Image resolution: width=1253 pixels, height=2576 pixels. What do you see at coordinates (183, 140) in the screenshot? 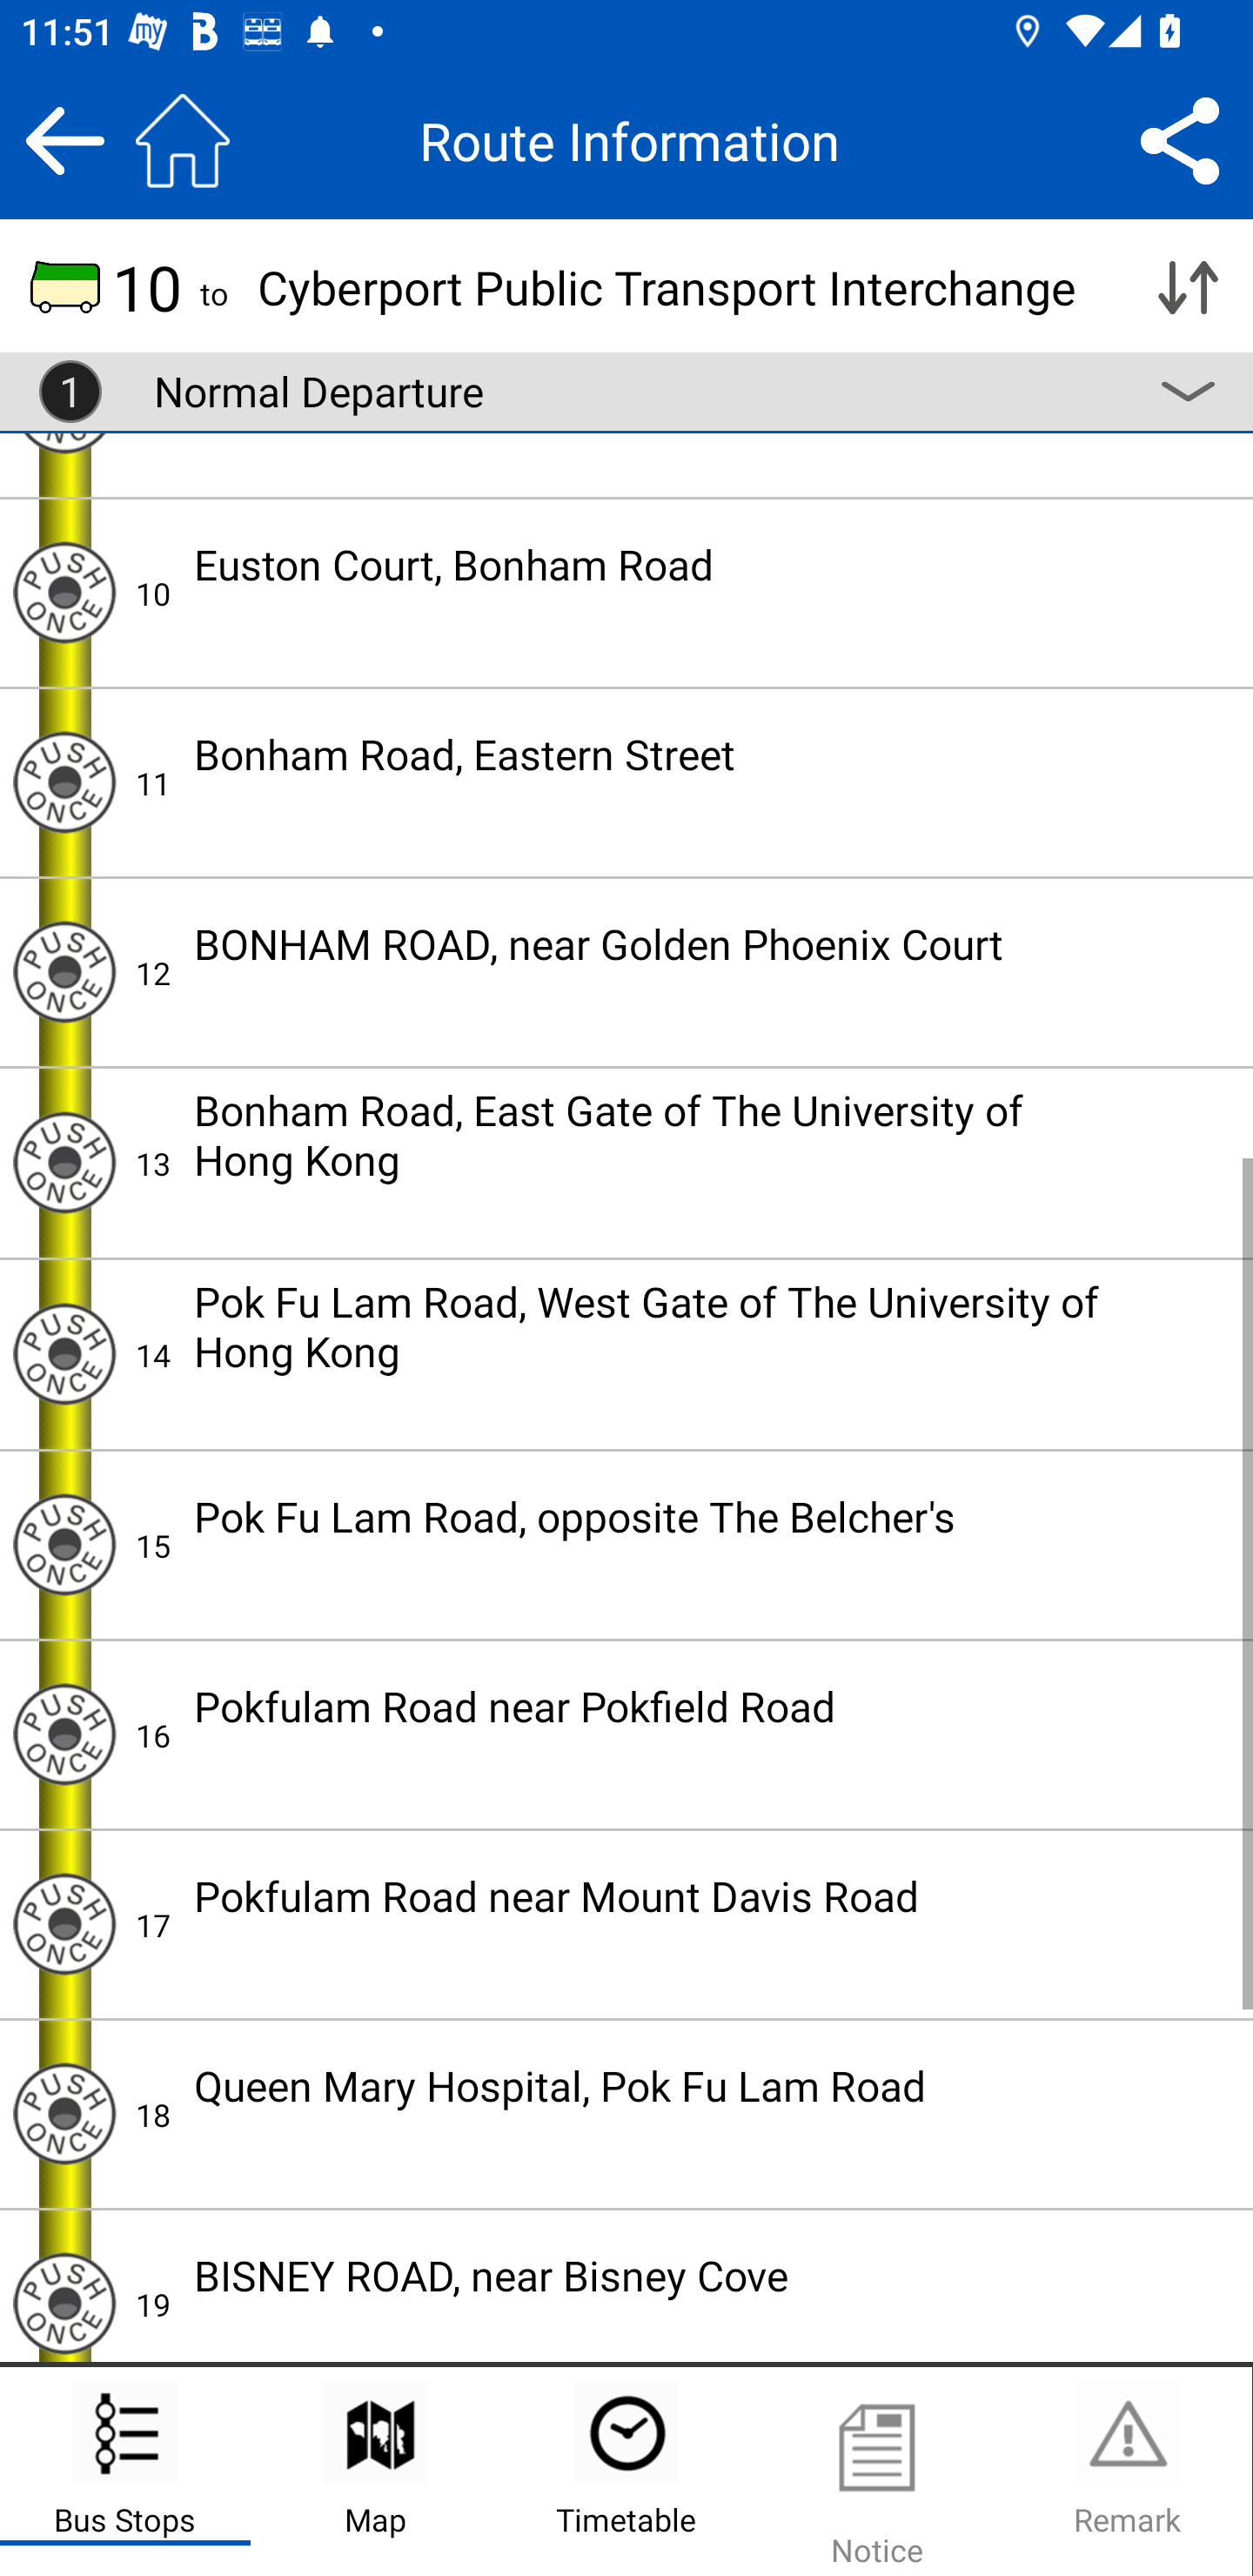
I see `Jump to home page` at bounding box center [183, 140].